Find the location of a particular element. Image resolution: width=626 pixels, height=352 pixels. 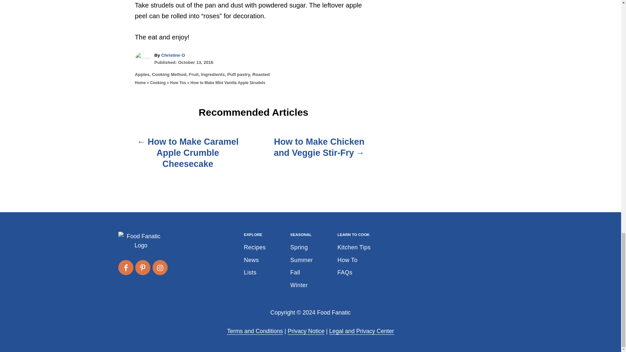

Follow on Facebook is located at coordinates (125, 267).